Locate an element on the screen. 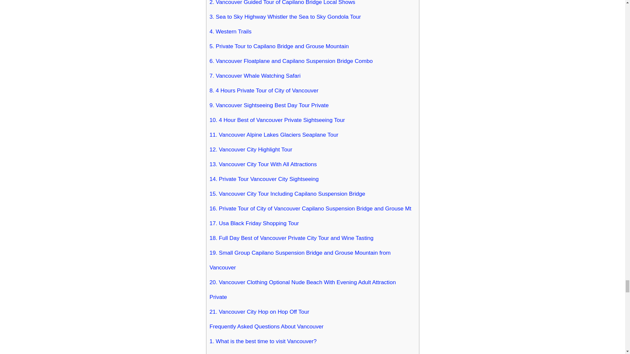 The height and width of the screenshot is (354, 630). 4. Western Trails is located at coordinates (230, 31).